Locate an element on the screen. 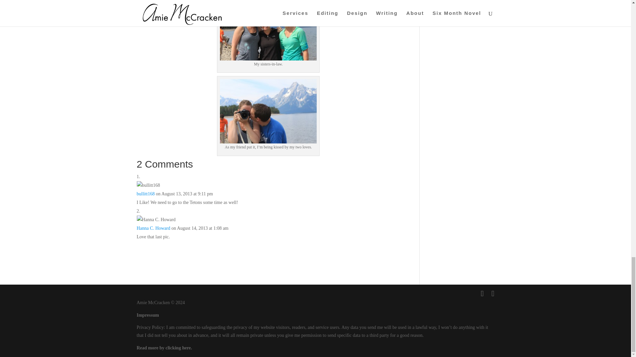 The height and width of the screenshot is (357, 636). Impressum is located at coordinates (147, 315).